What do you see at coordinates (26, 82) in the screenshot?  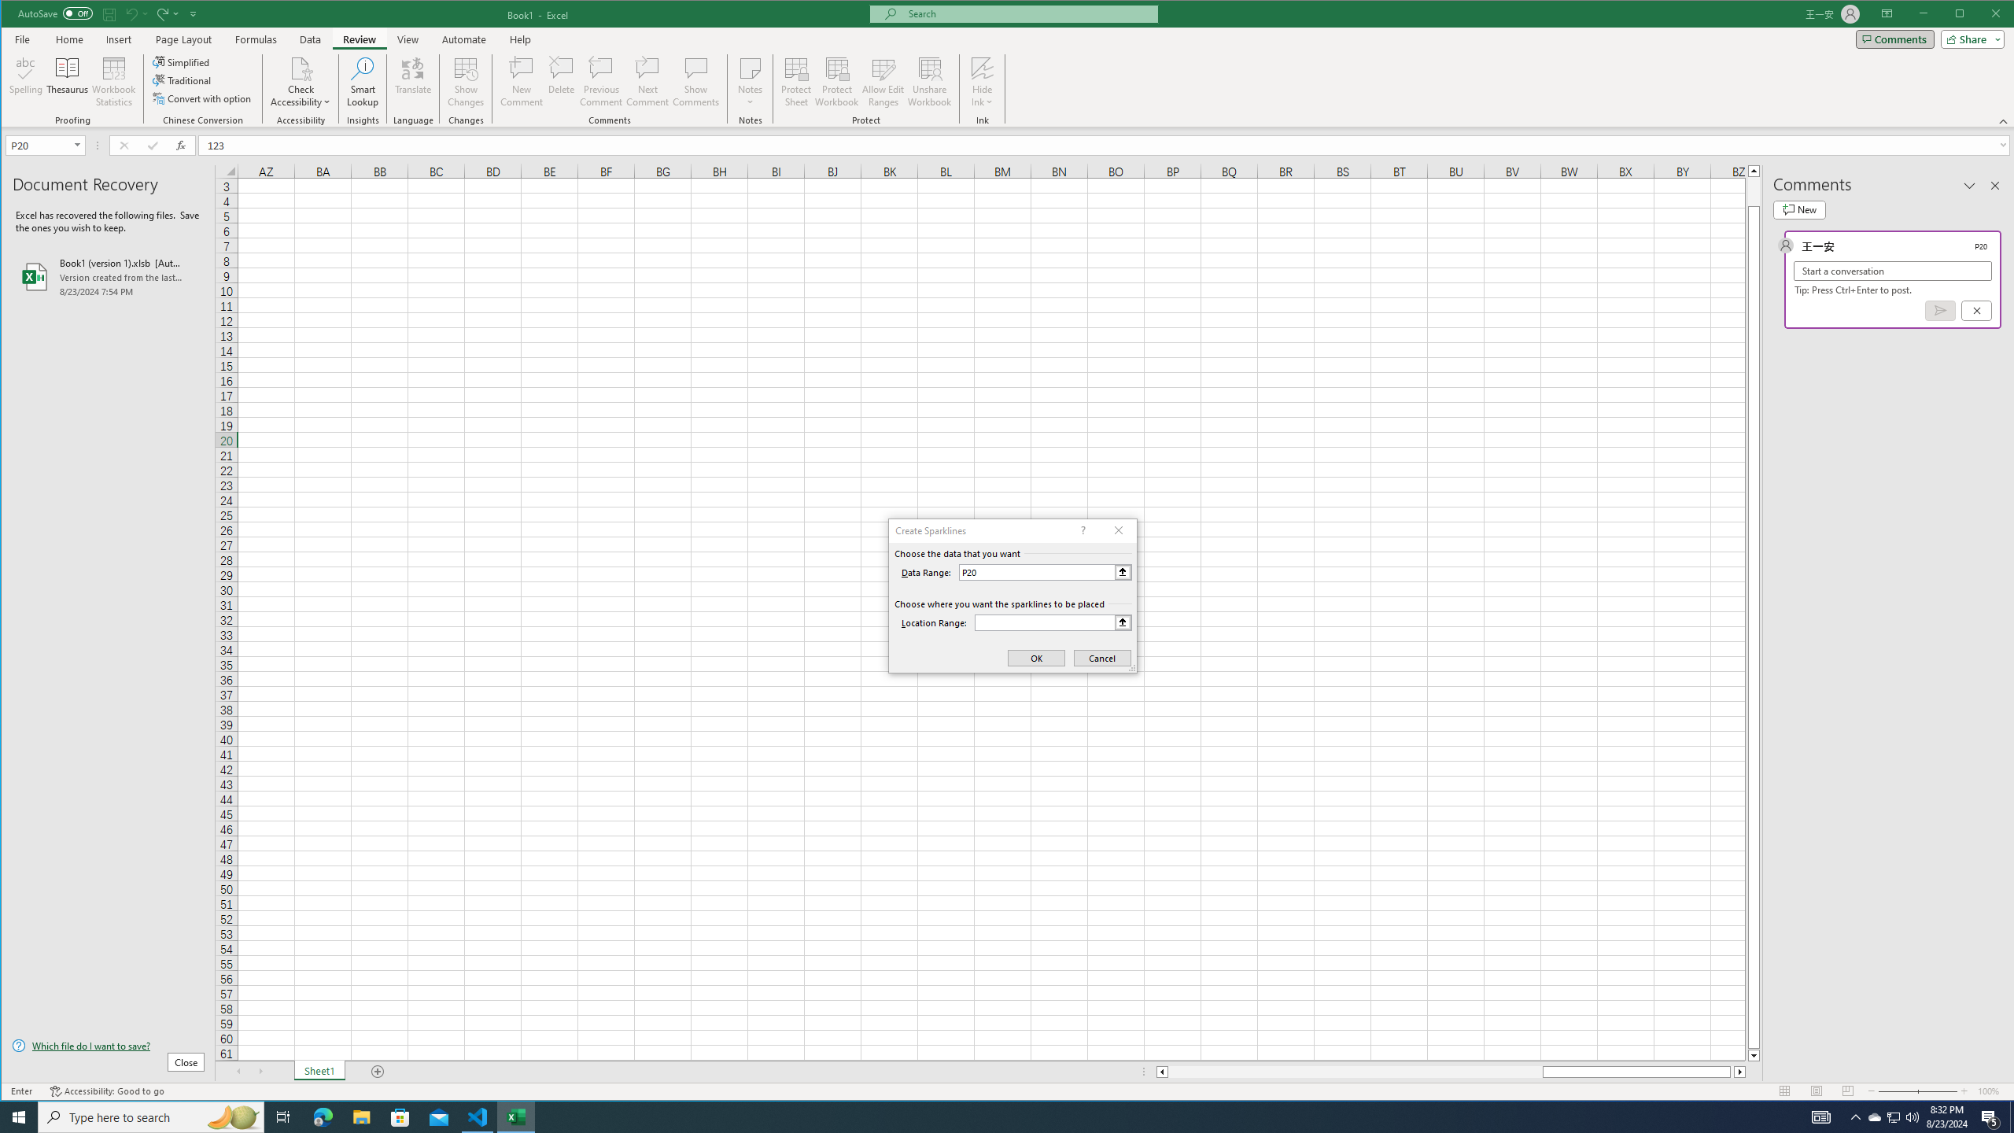 I see `Spelling...` at bounding box center [26, 82].